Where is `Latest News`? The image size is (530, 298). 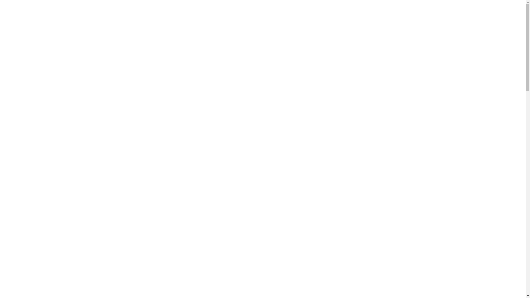
Latest News is located at coordinates (24, 257).